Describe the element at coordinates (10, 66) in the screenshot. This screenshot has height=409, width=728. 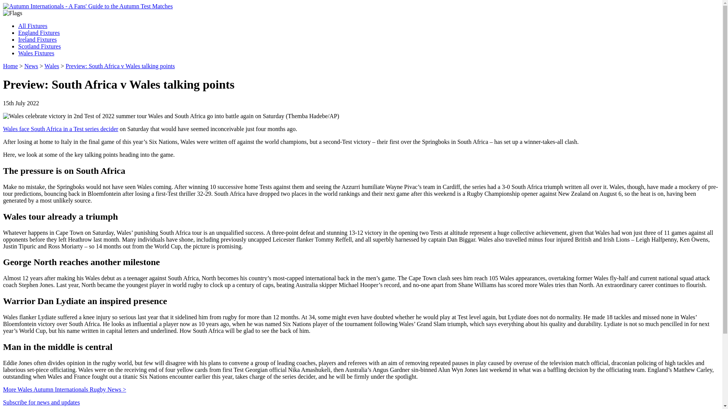
I see `Home` at that location.